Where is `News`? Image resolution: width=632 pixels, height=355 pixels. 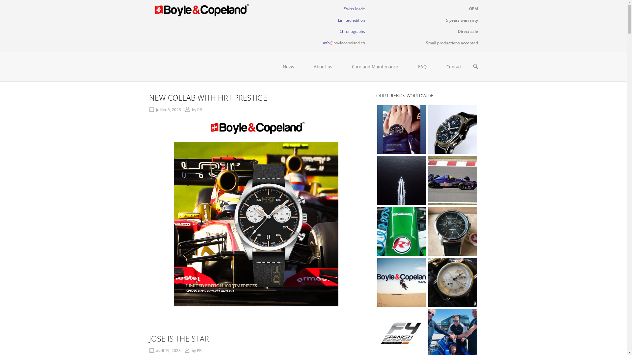 News is located at coordinates (288, 67).